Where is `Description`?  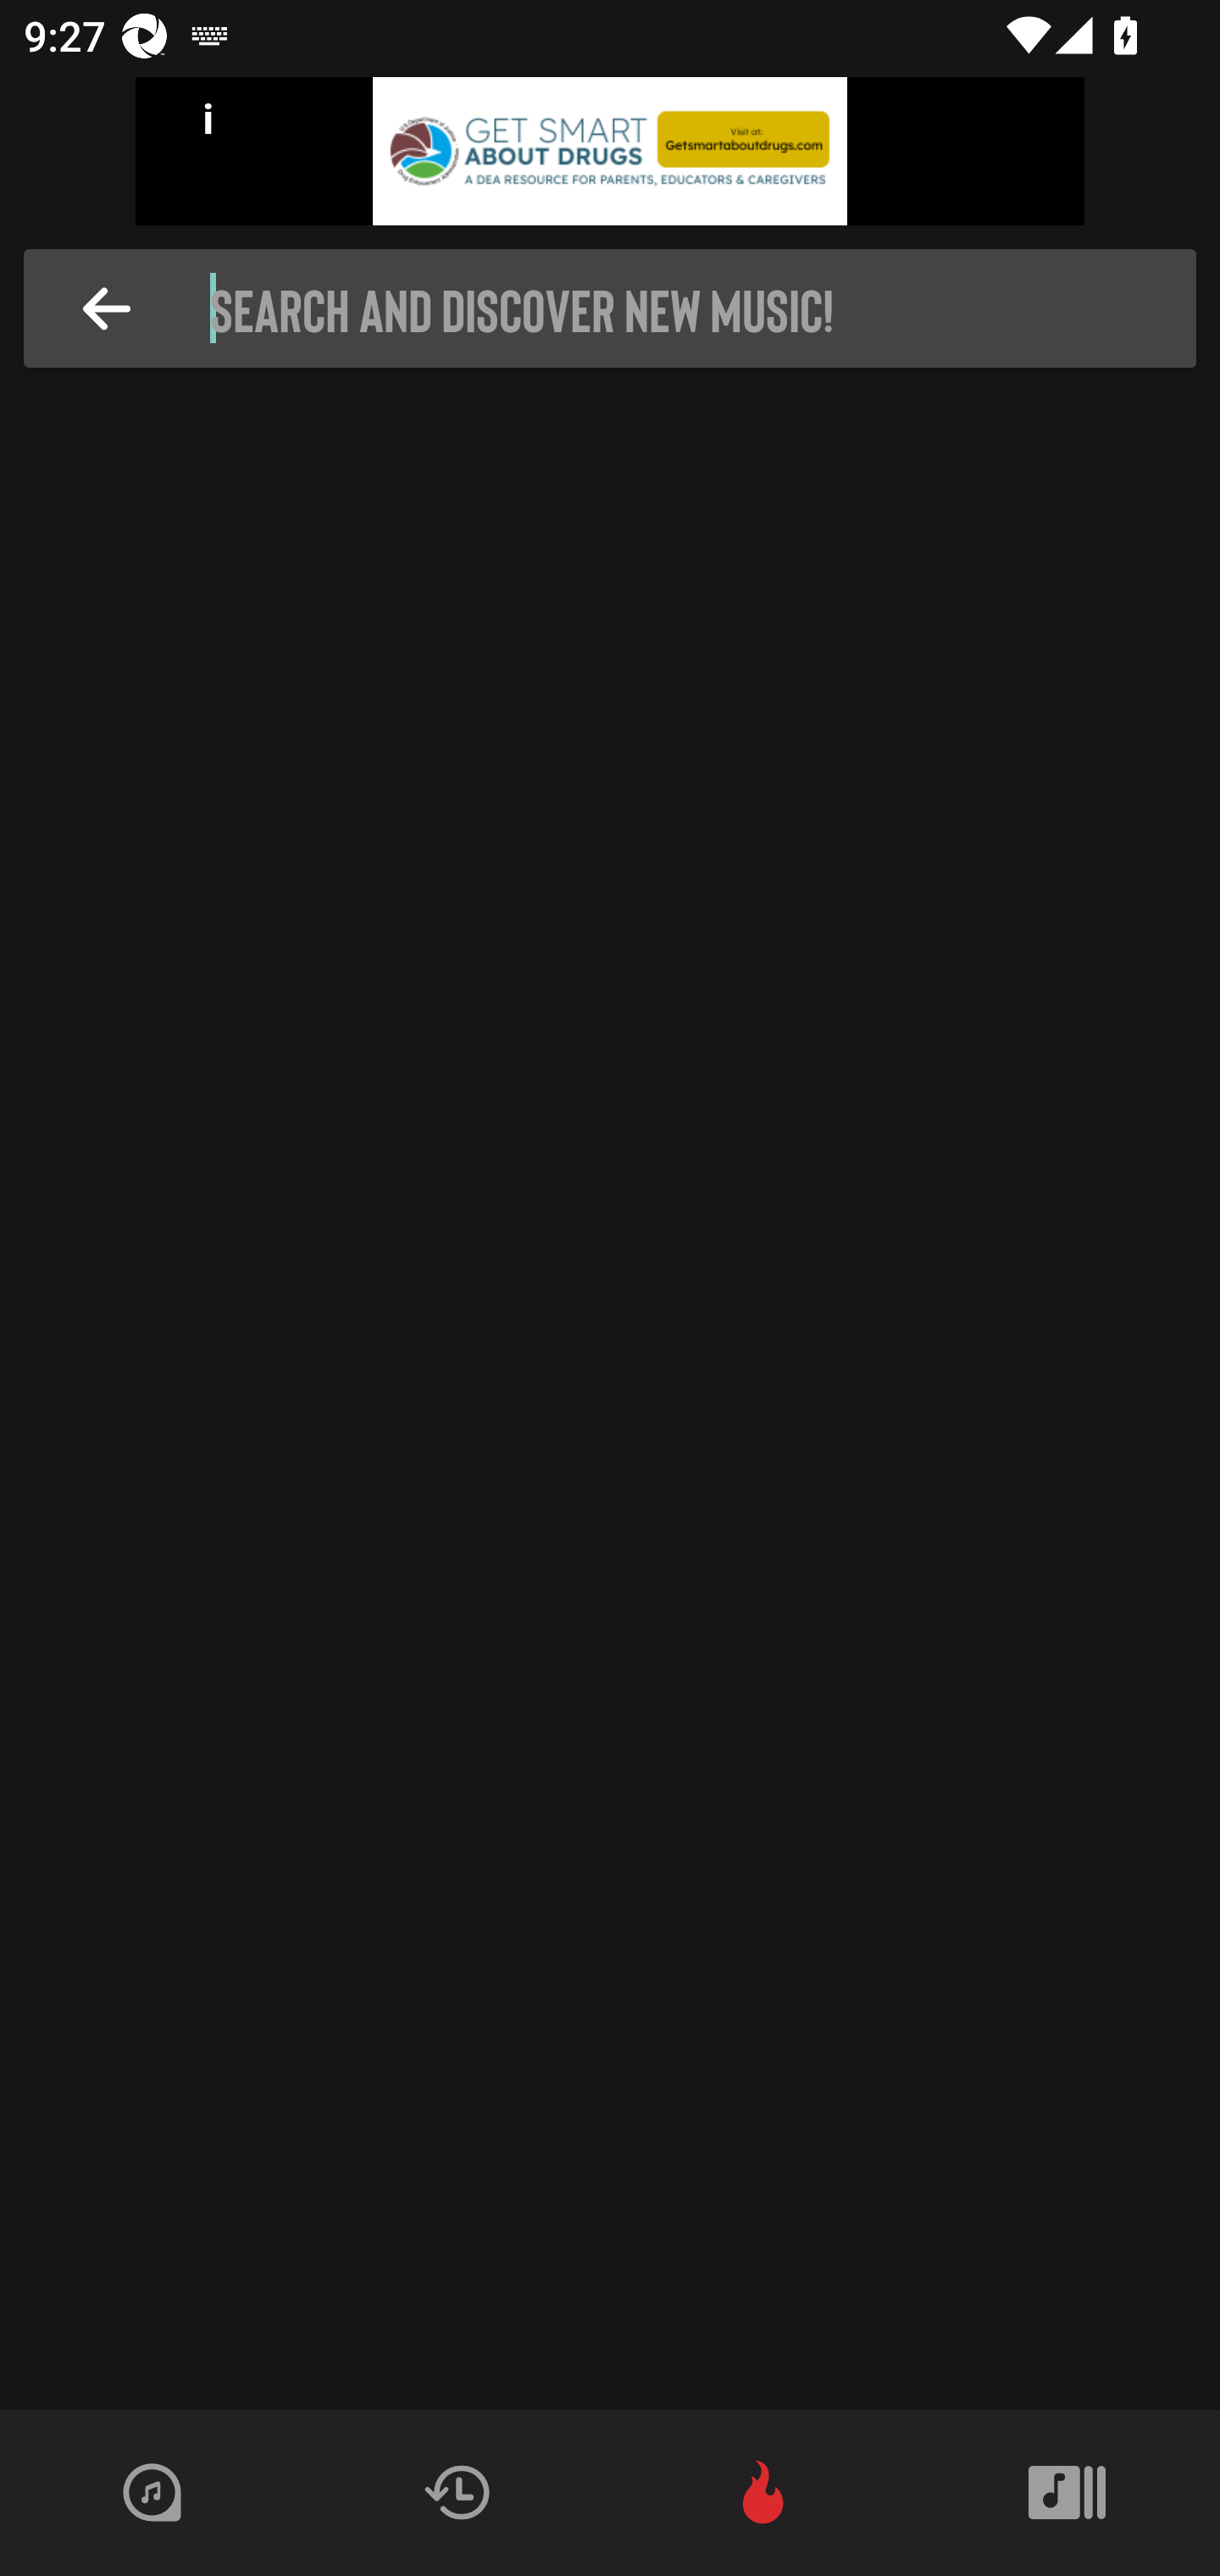 Description is located at coordinates (107, 308).